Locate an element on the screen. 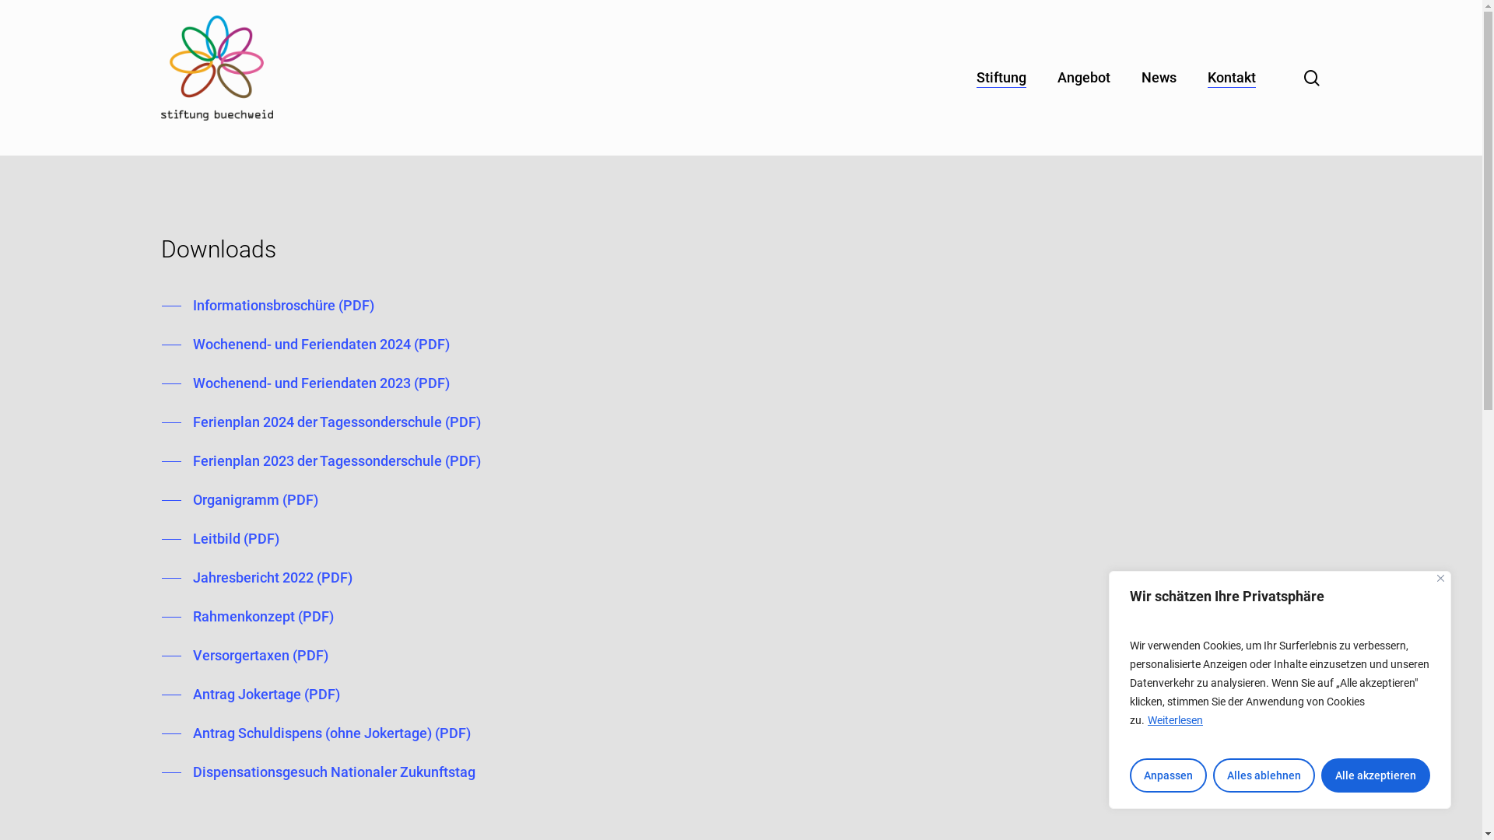  Antrag Jokertage (PDF) is located at coordinates (251, 695).